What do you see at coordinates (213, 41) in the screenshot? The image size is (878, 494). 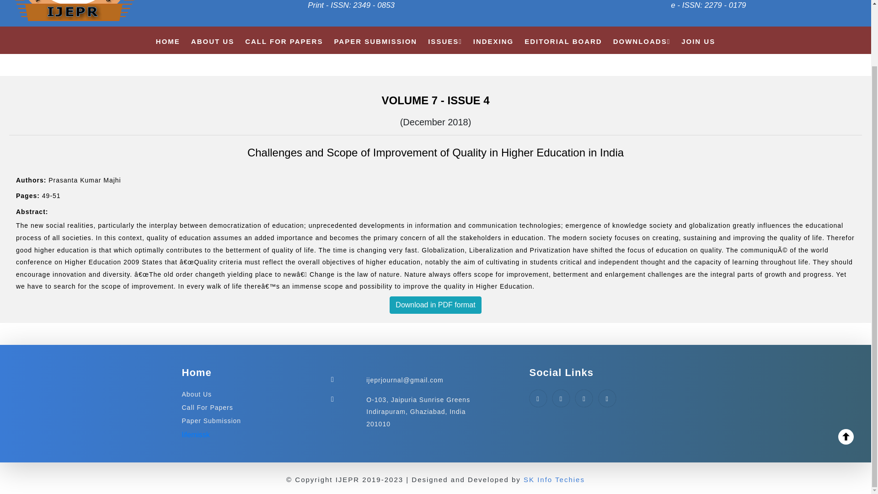 I see `ABOUT US` at bounding box center [213, 41].